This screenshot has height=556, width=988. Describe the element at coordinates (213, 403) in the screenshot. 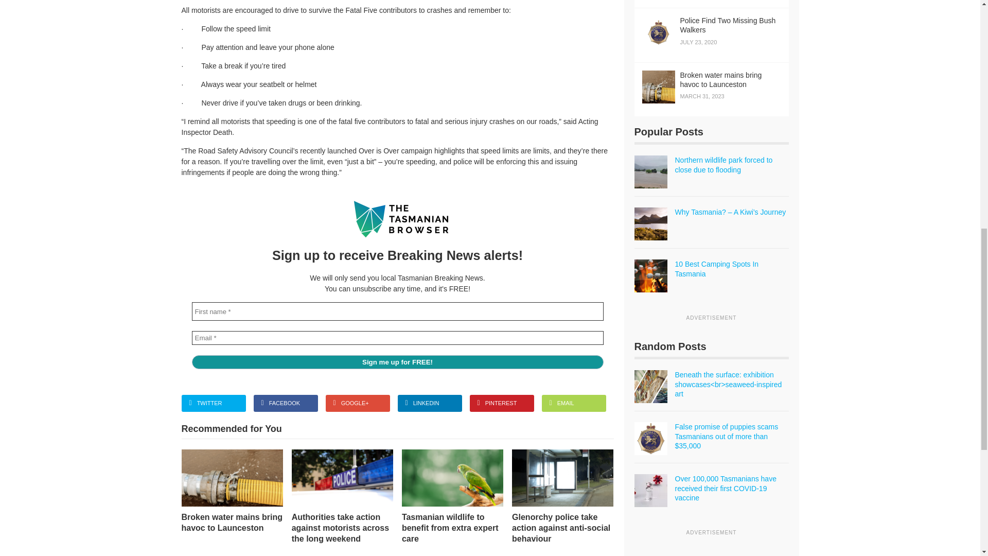

I see `TWITTER` at that location.